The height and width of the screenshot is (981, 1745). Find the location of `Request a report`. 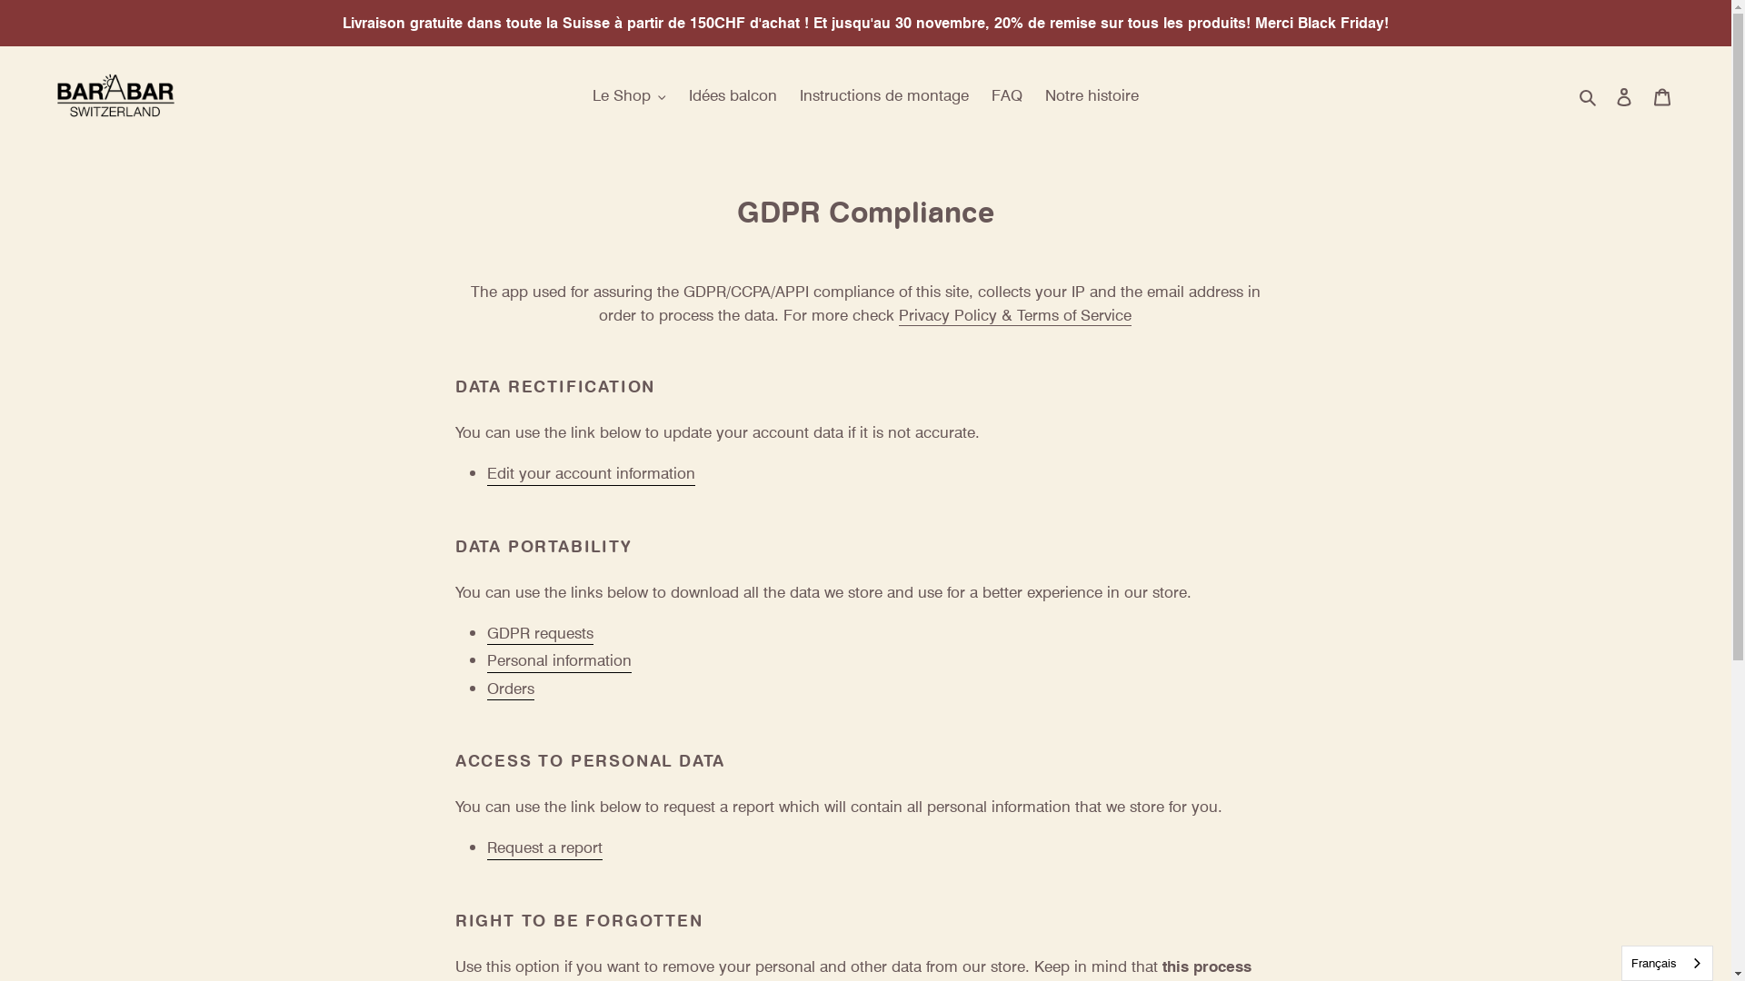

Request a report is located at coordinates (545, 848).